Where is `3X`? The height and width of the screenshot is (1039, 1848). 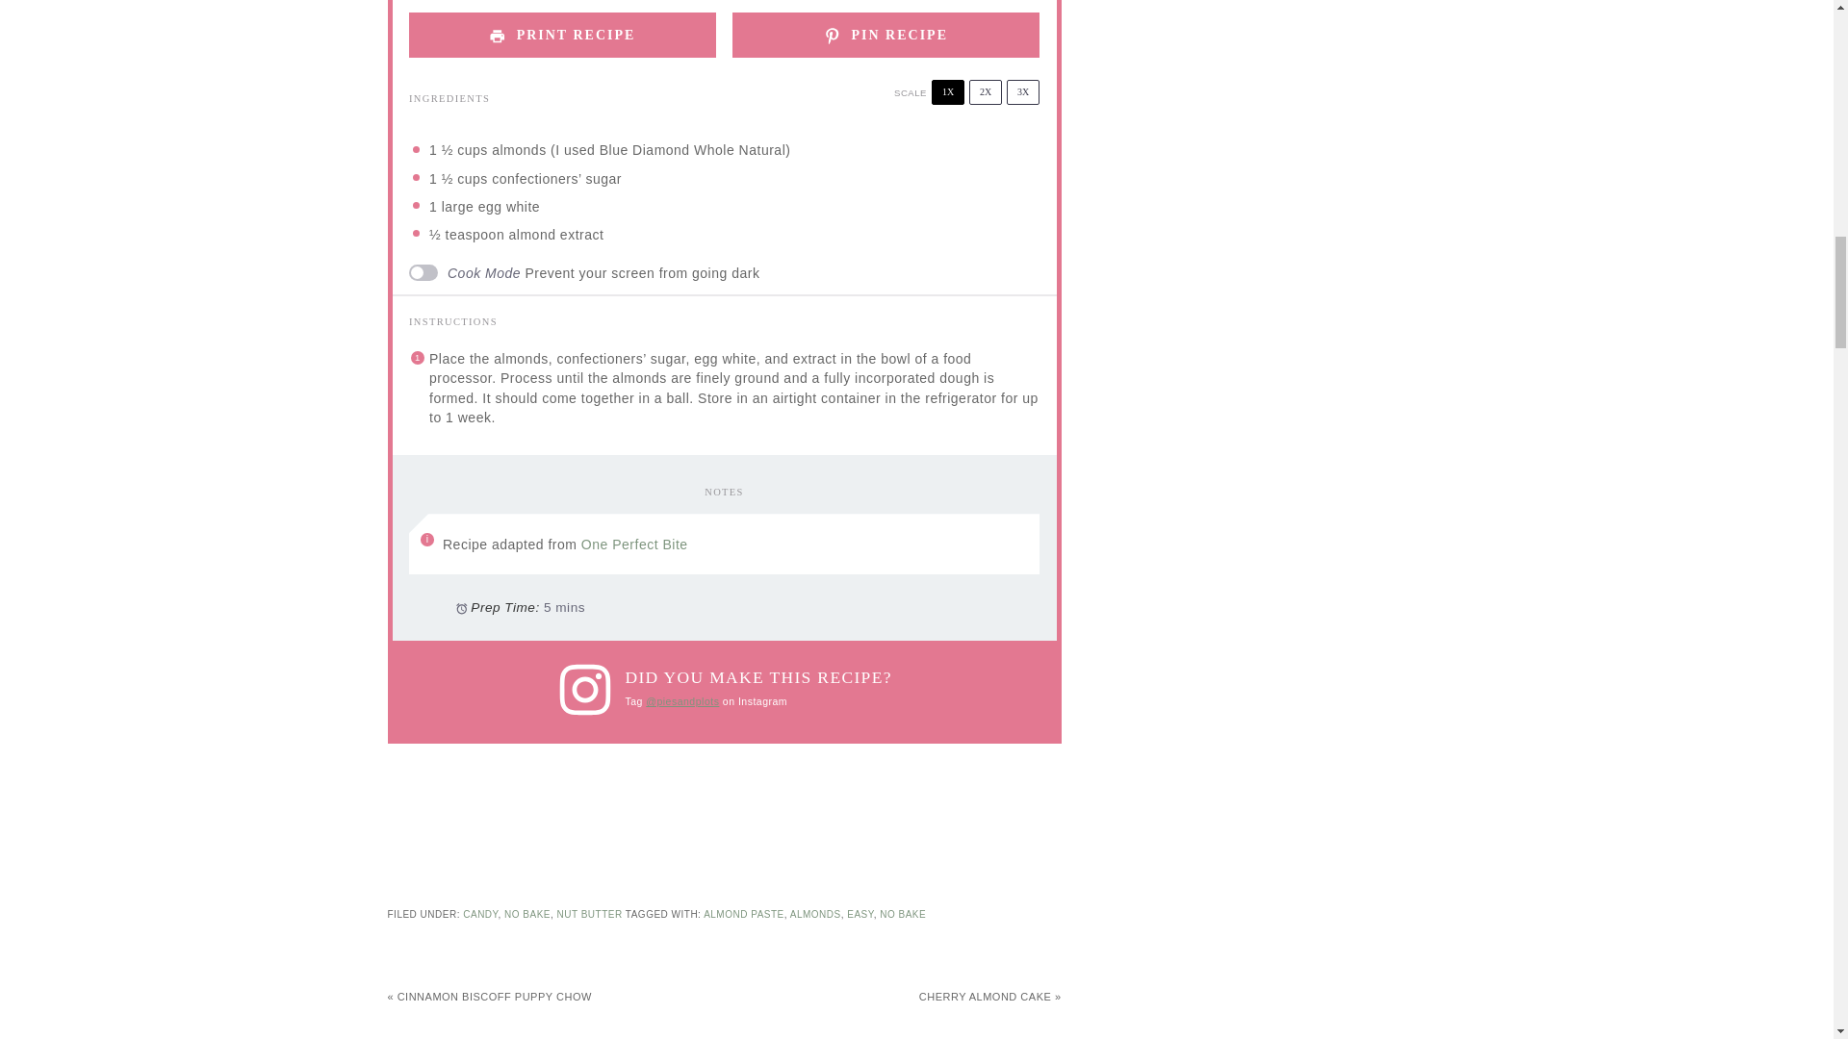
3X is located at coordinates (1022, 92).